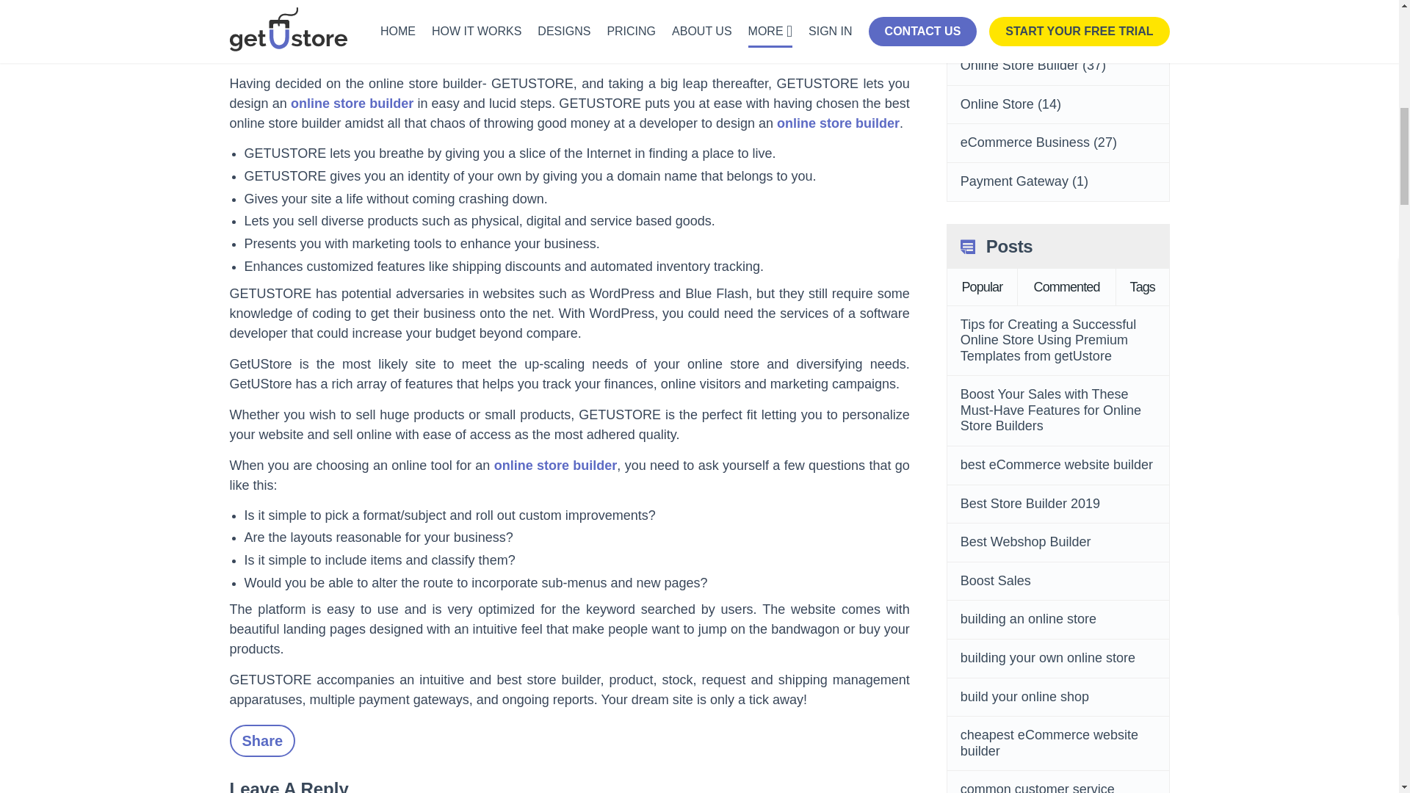  Describe the element at coordinates (1027, 28) in the screenshot. I see `Business Development` at that location.